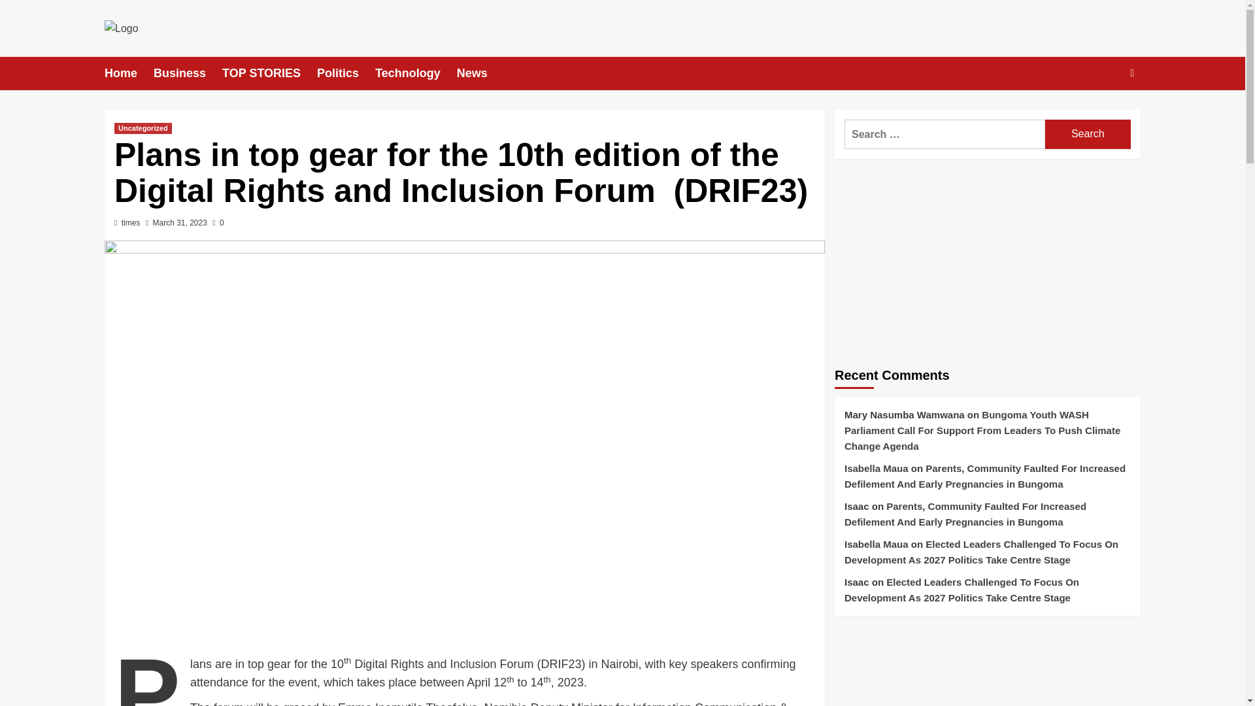 Image resolution: width=1255 pixels, height=706 pixels. Describe the element at coordinates (131, 222) in the screenshot. I see `times` at that location.